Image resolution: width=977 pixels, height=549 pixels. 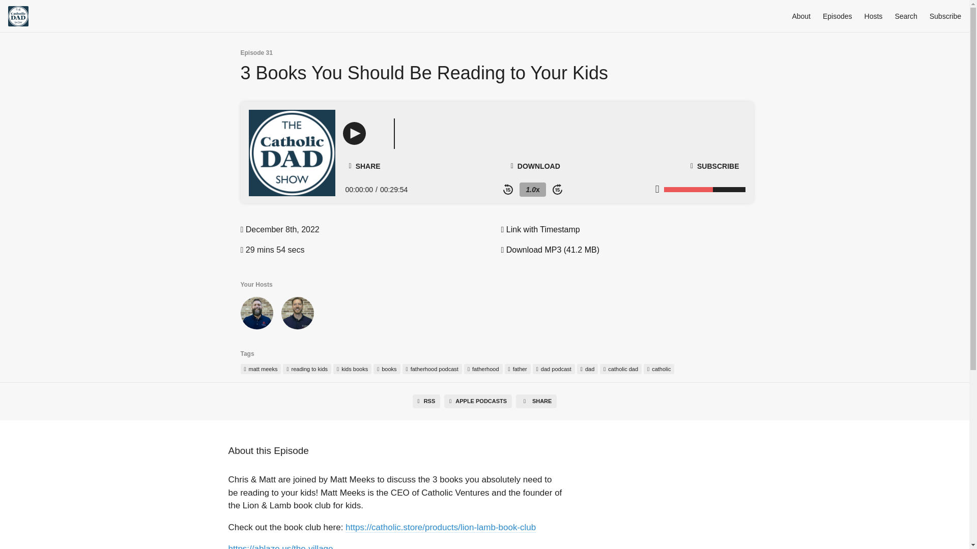 I want to click on Matt Rice, so click(x=256, y=315).